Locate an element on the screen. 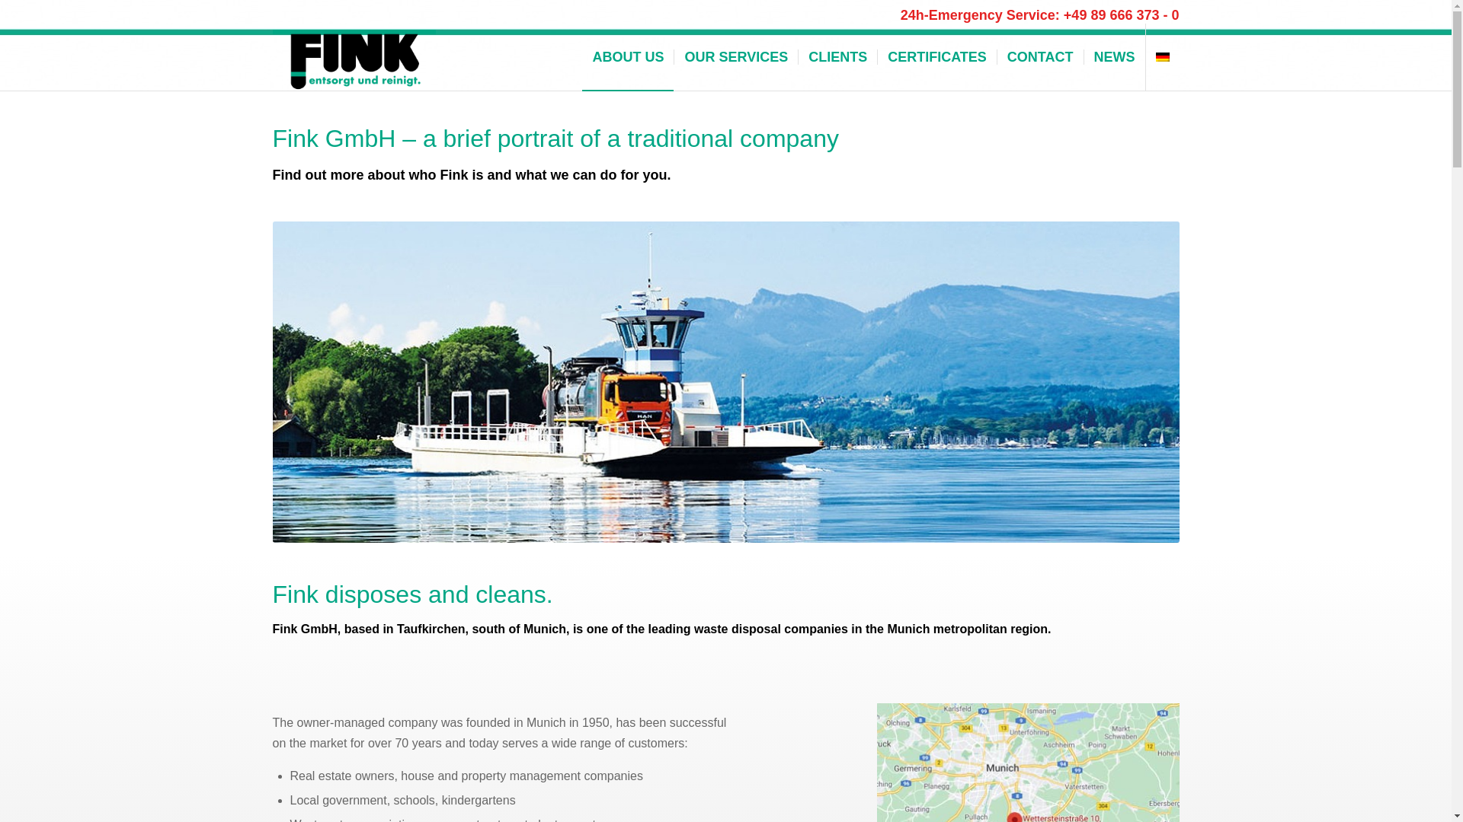 This screenshot has height=822, width=1463. NEWS is located at coordinates (1114, 56).